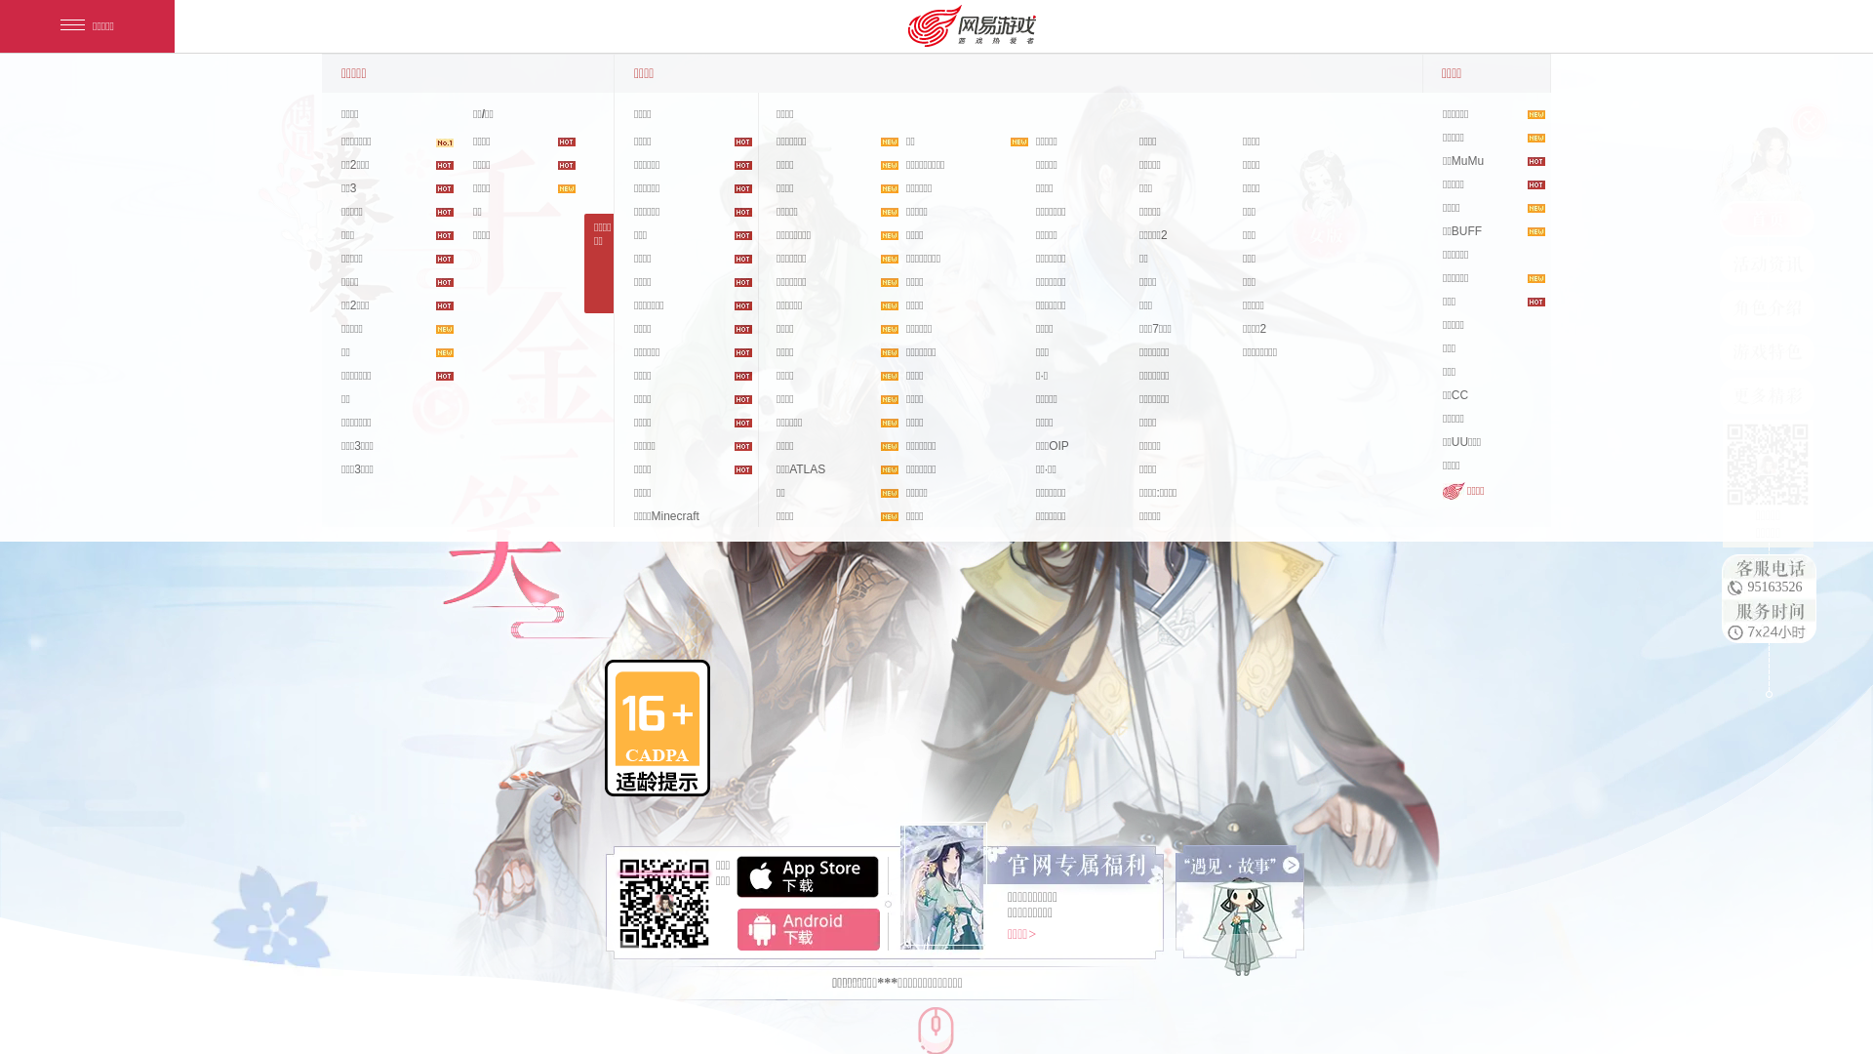  I want to click on 16+, so click(658, 728).